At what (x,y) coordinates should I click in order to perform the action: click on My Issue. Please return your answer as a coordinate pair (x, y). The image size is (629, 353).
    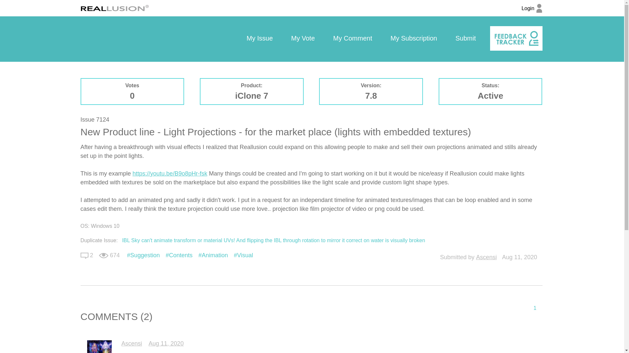
    Looking at the image, I should click on (259, 39).